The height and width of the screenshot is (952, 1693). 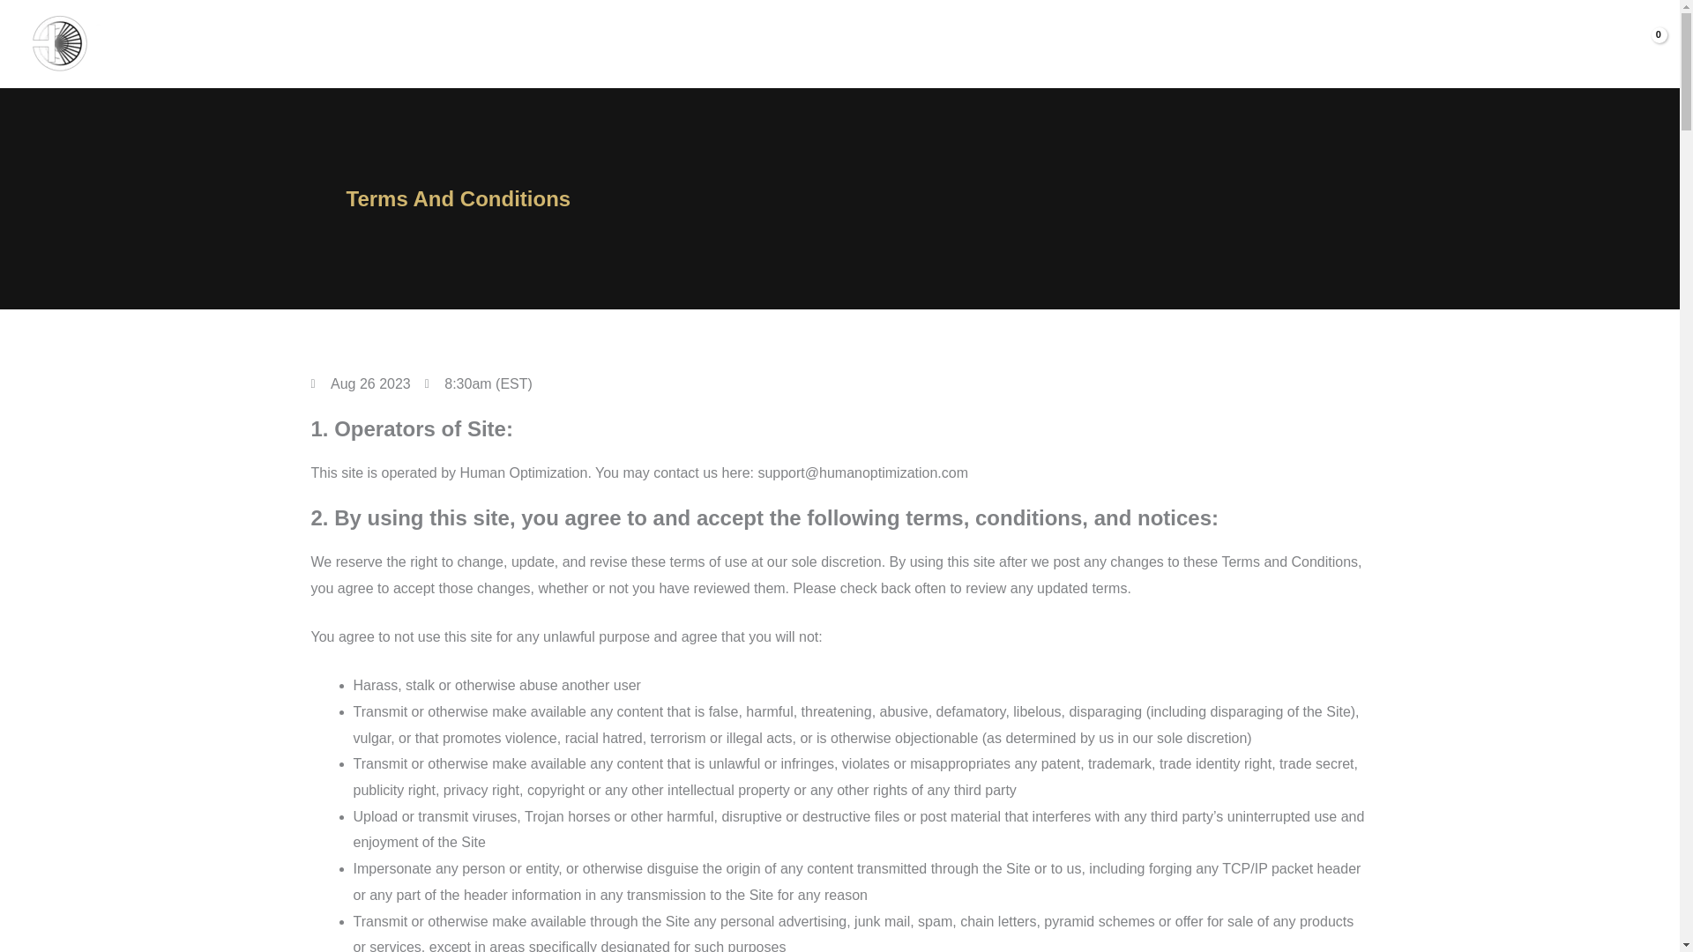 What do you see at coordinates (1328, 46) in the screenshot?
I see `SUPPLEMENTS` at bounding box center [1328, 46].